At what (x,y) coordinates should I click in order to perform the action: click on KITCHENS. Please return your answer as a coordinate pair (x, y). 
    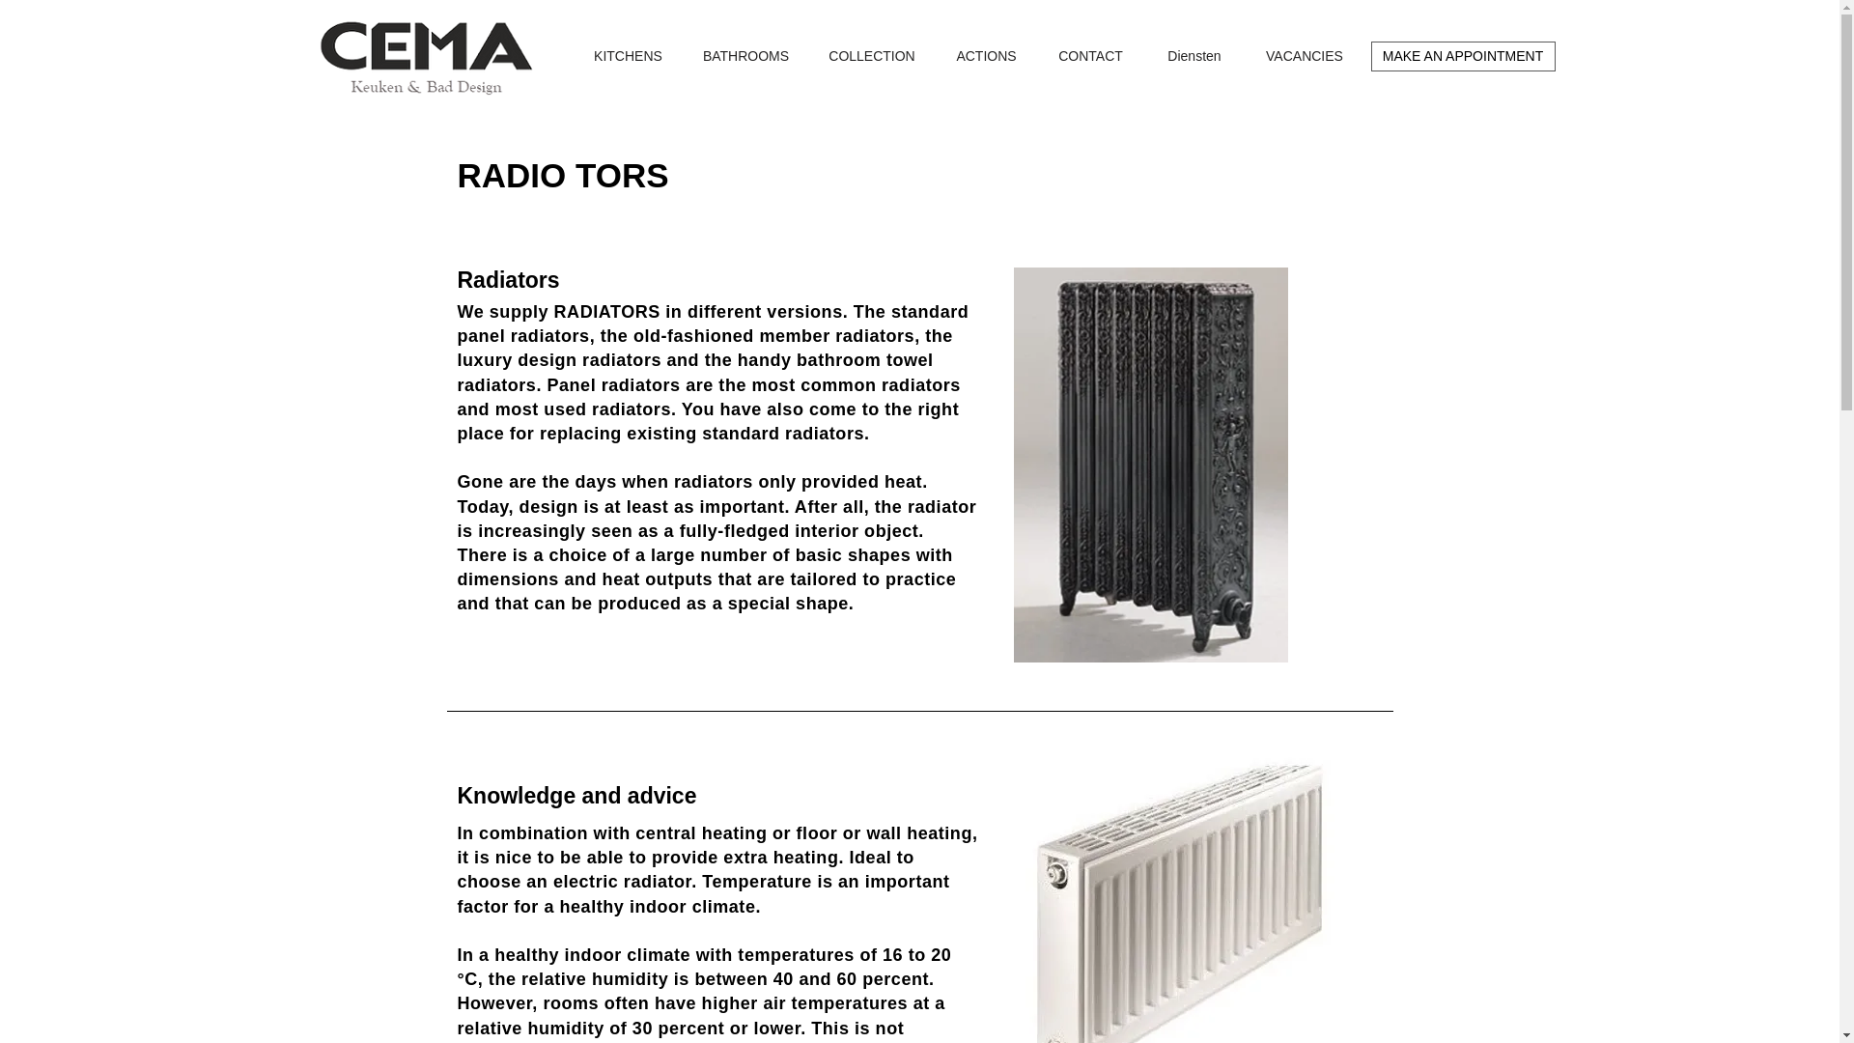
    Looking at the image, I should click on (628, 56).